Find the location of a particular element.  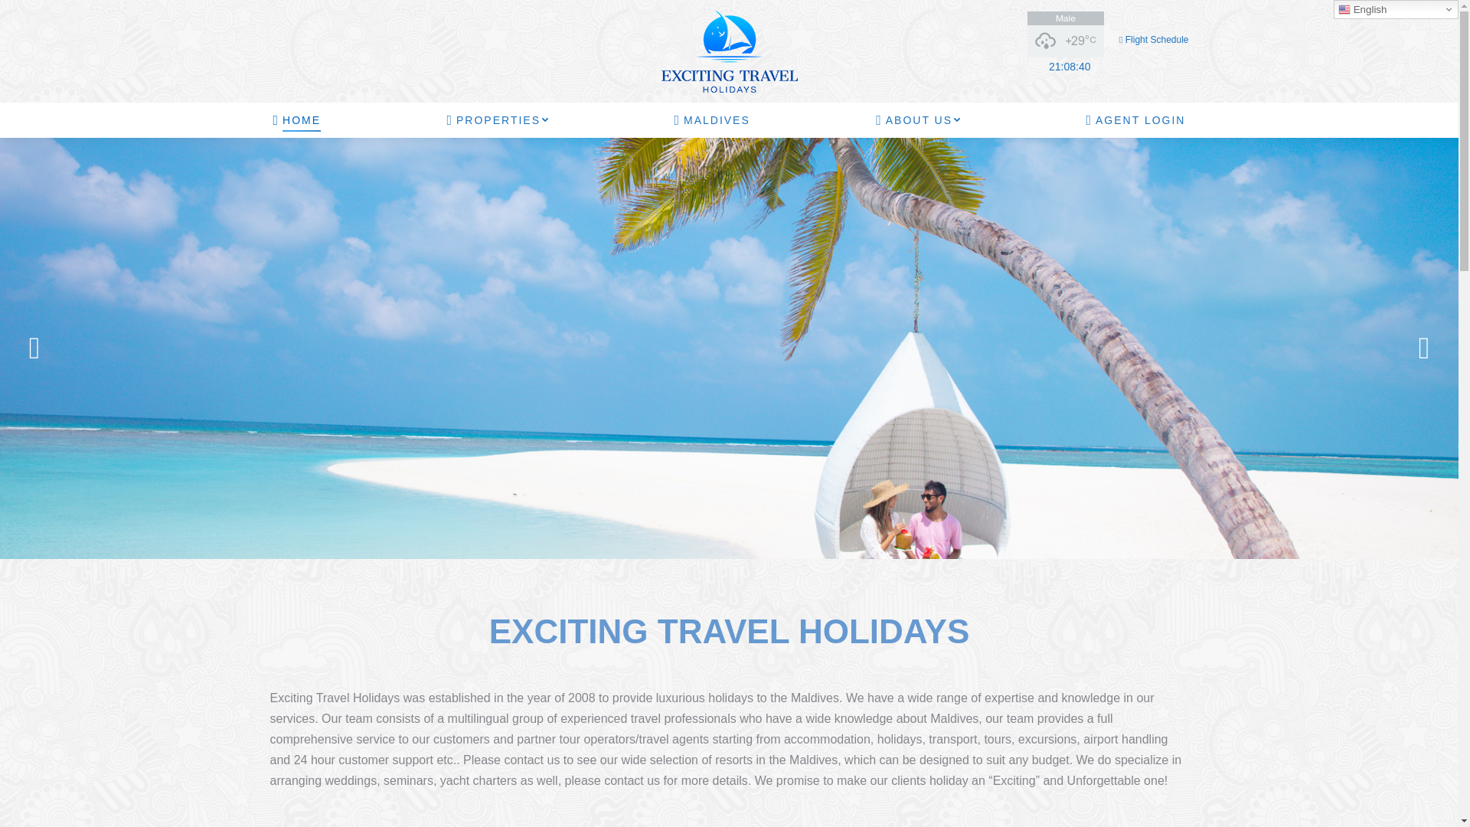

AGENT LOGIN is located at coordinates (1135, 119).